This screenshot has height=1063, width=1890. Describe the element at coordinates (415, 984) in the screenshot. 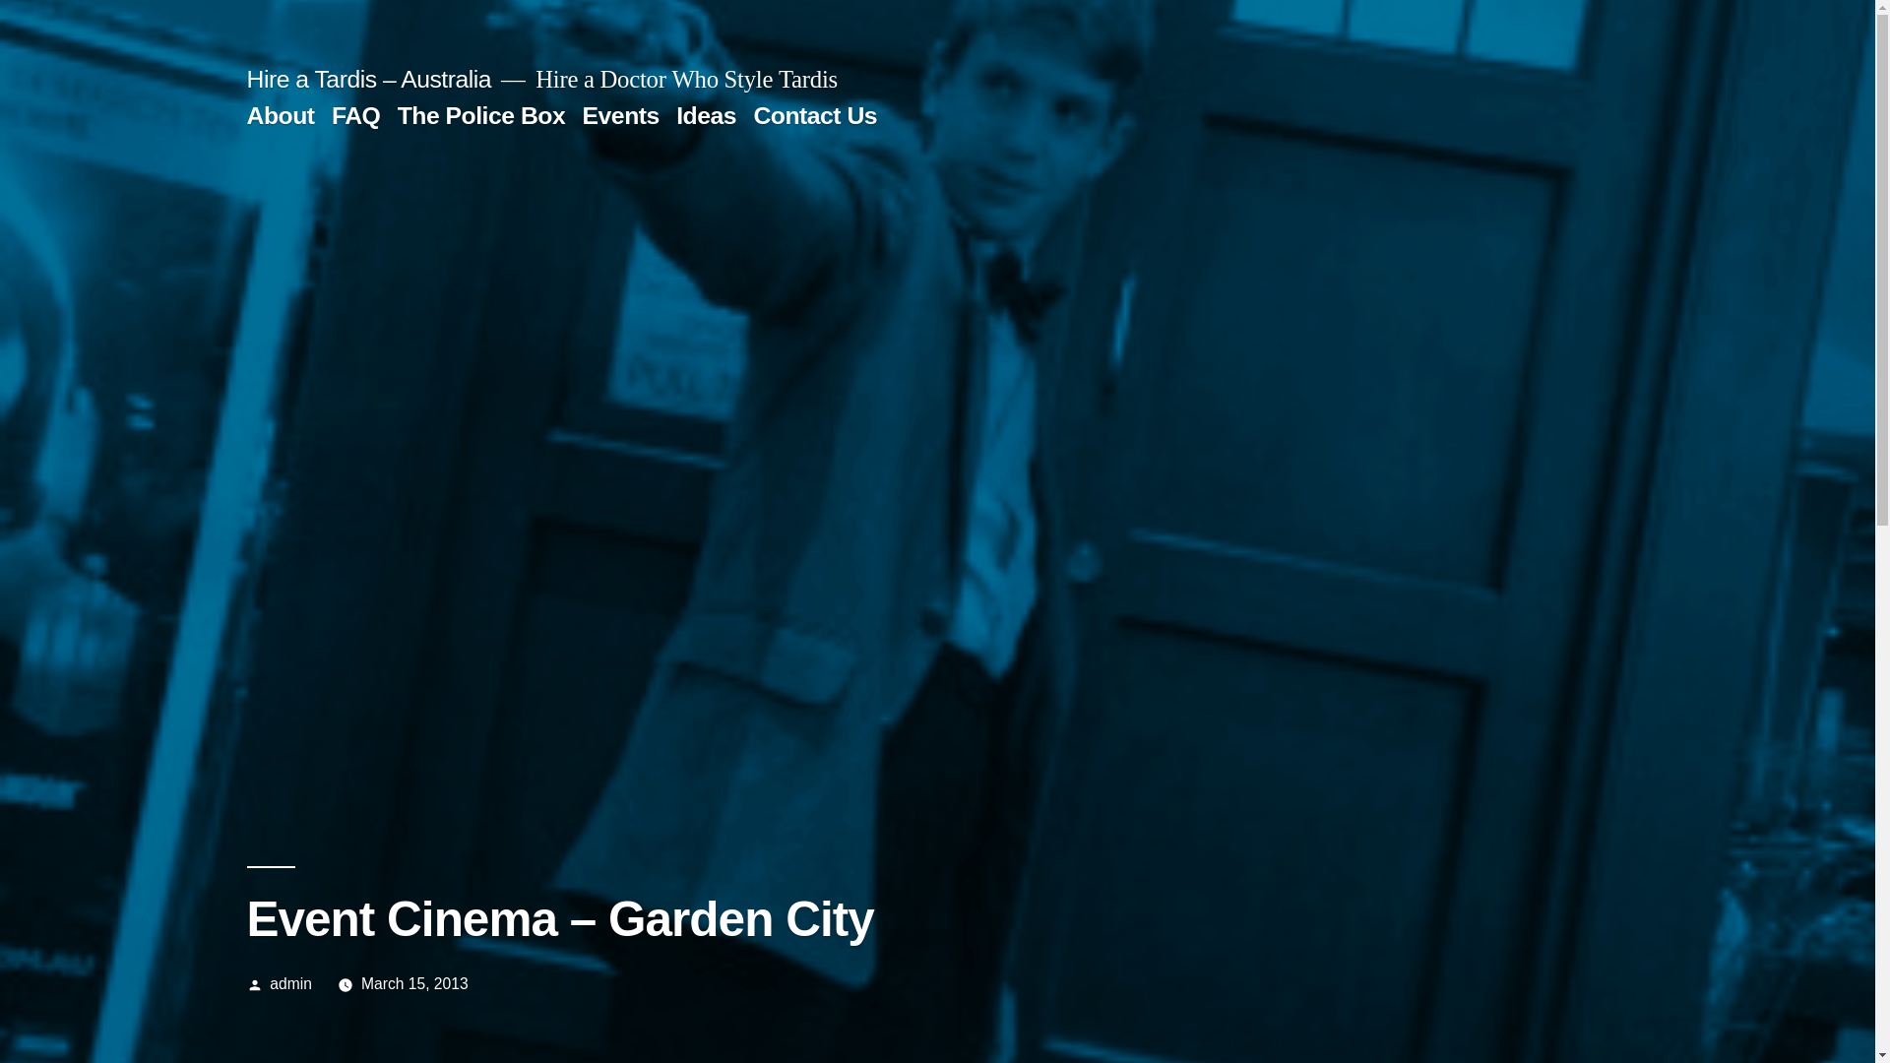

I see `March 15, 2013` at that location.